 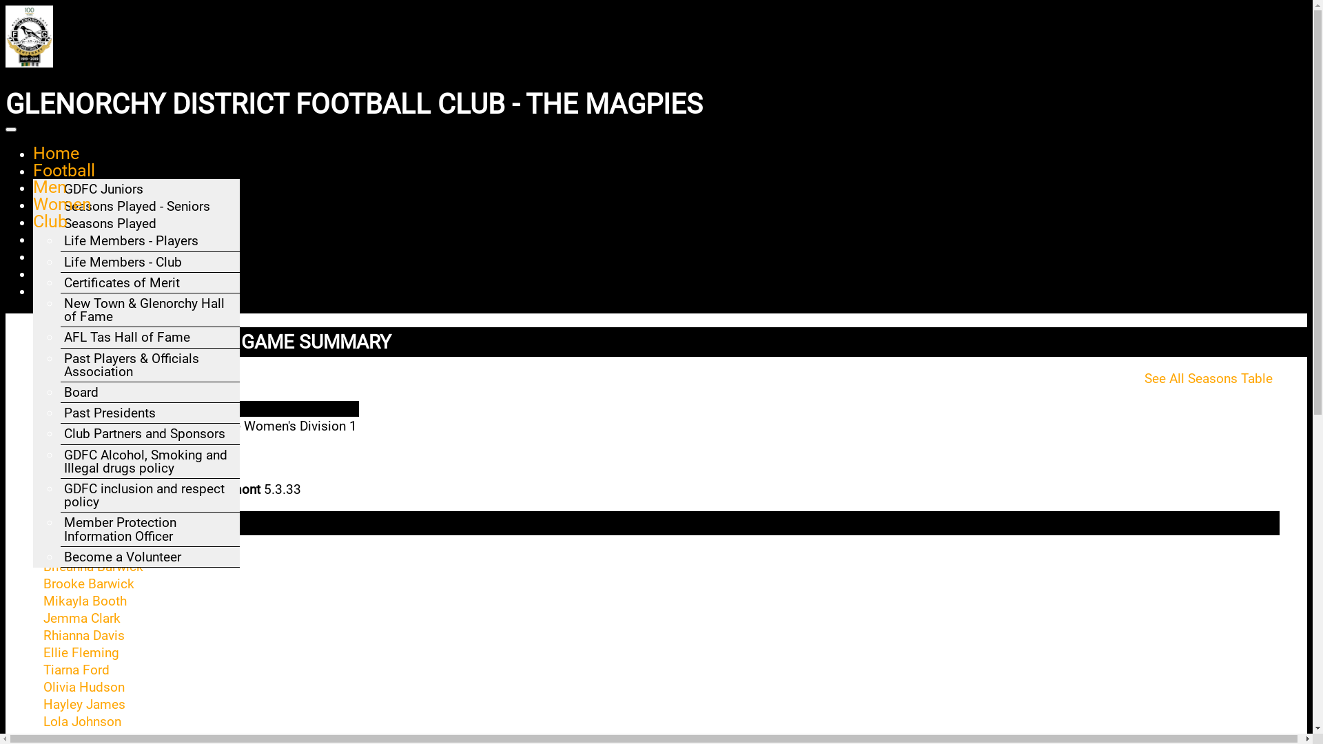 What do you see at coordinates (85, 601) in the screenshot?
I see `Mikayla Booth` at bounding box center [85, 601].